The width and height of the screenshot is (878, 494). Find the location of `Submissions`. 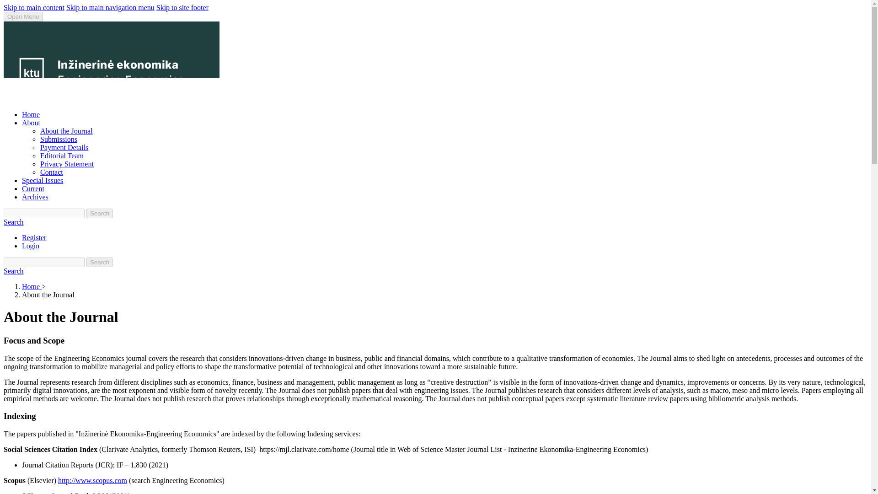

Submissions is located at coordinates (59, 139).